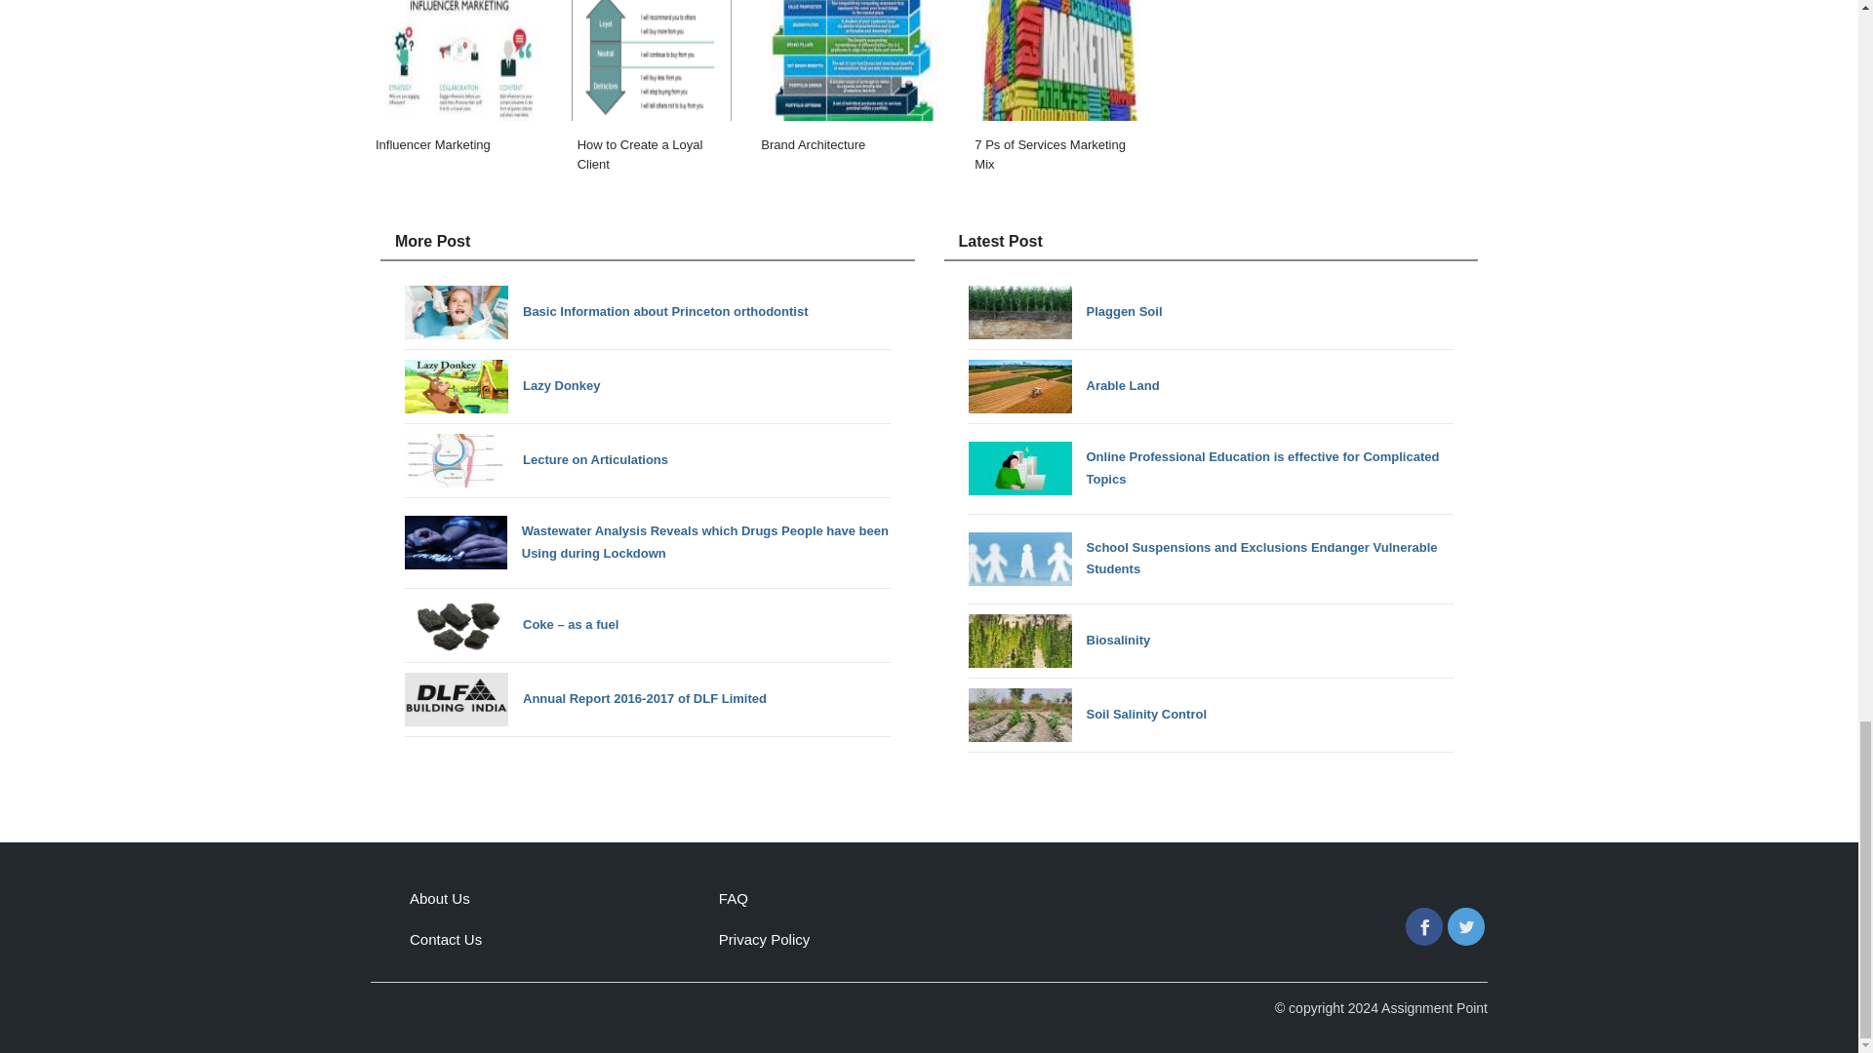 The width and height of the screenshot is (1873, 1053). What do you see at coordinates (585, 698) in the screenshot?
I see `Annual Report 2016-2017 of DLF Limited` at bounding box center [585, 698].